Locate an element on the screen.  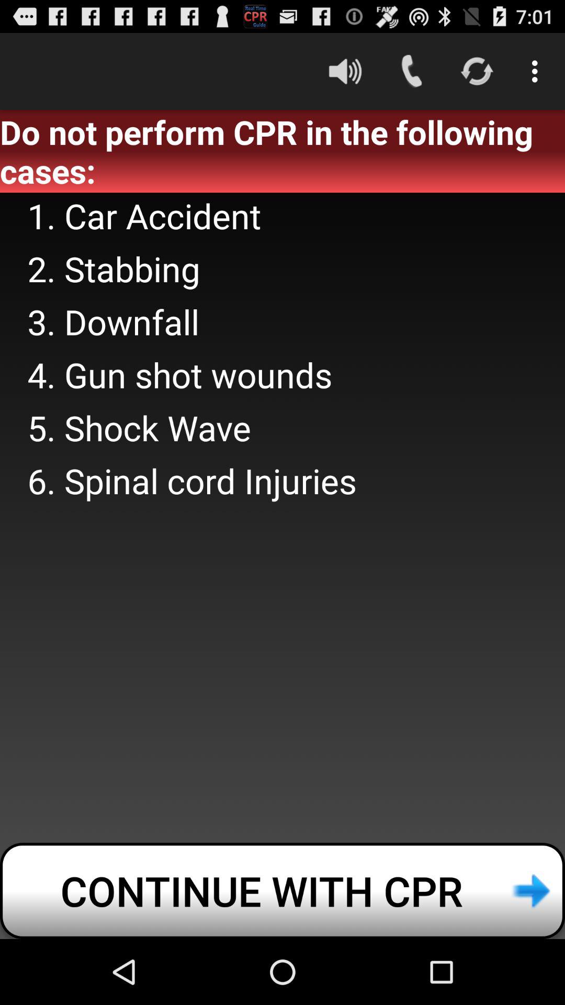
tap icon above the do not perform is located at coordinates (538, 71).